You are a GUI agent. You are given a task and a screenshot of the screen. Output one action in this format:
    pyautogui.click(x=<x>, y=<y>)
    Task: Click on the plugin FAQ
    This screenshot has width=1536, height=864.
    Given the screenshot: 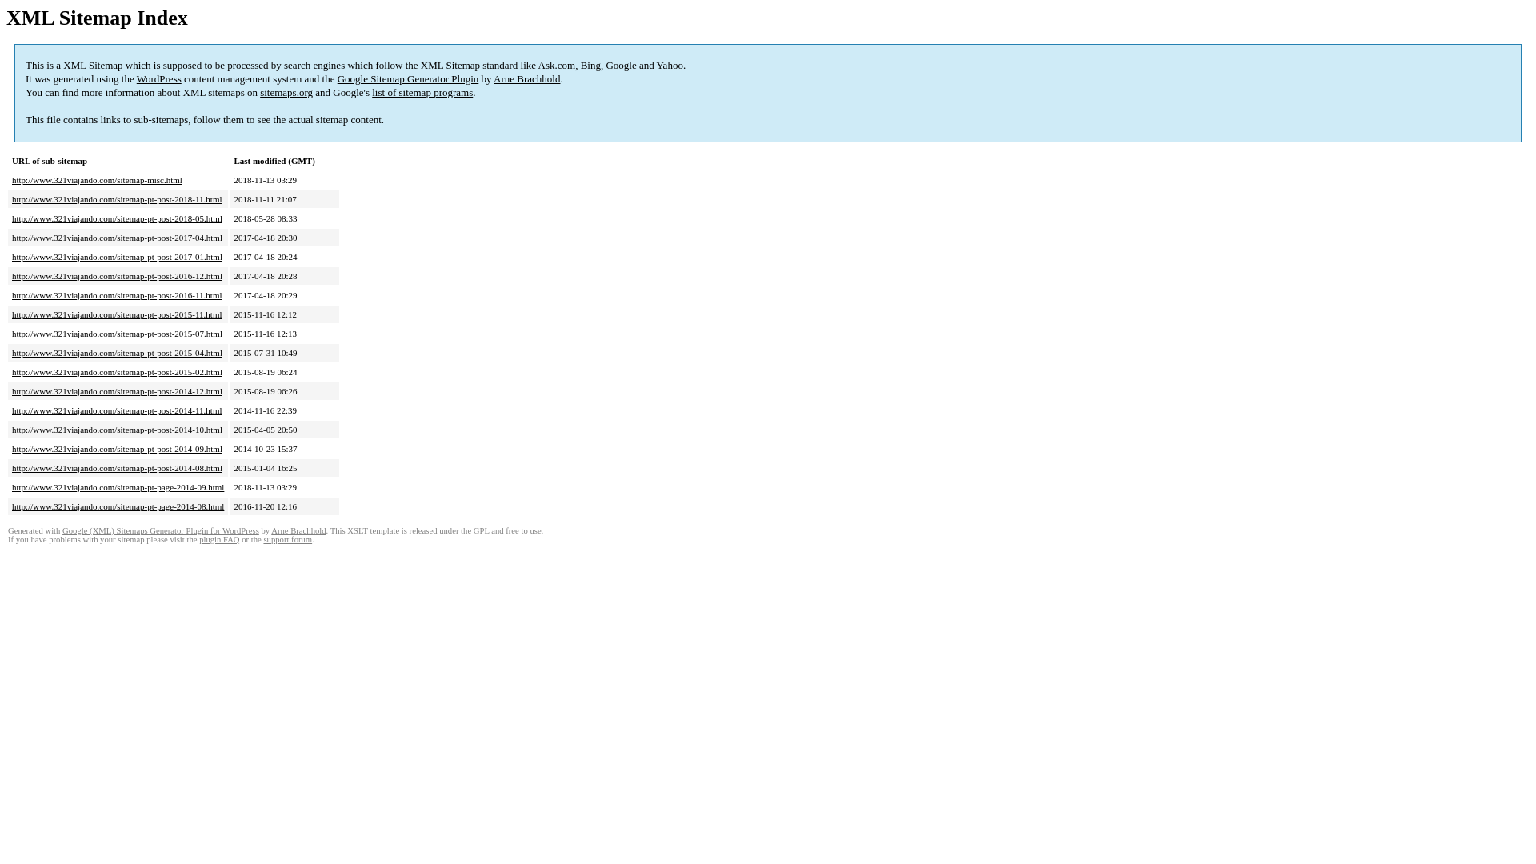 What is the action you would take?
    pyautogui.click(x=219, y=539)
    